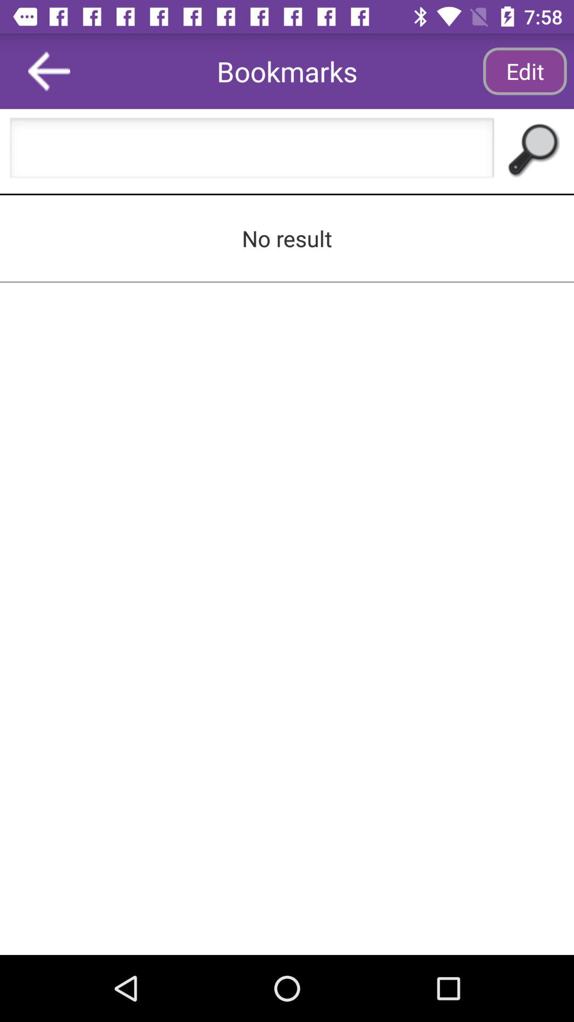  What do you see at coordinates (525, 71) in the screenshot?
I see `turn off the edit item` at bounding box center [525, 71].